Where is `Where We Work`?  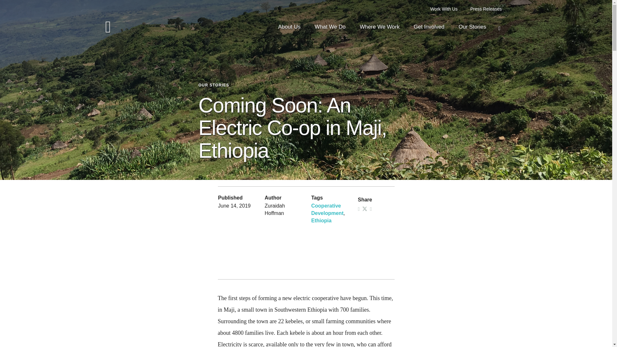 Where We Work is located at coordinates (379, 28).